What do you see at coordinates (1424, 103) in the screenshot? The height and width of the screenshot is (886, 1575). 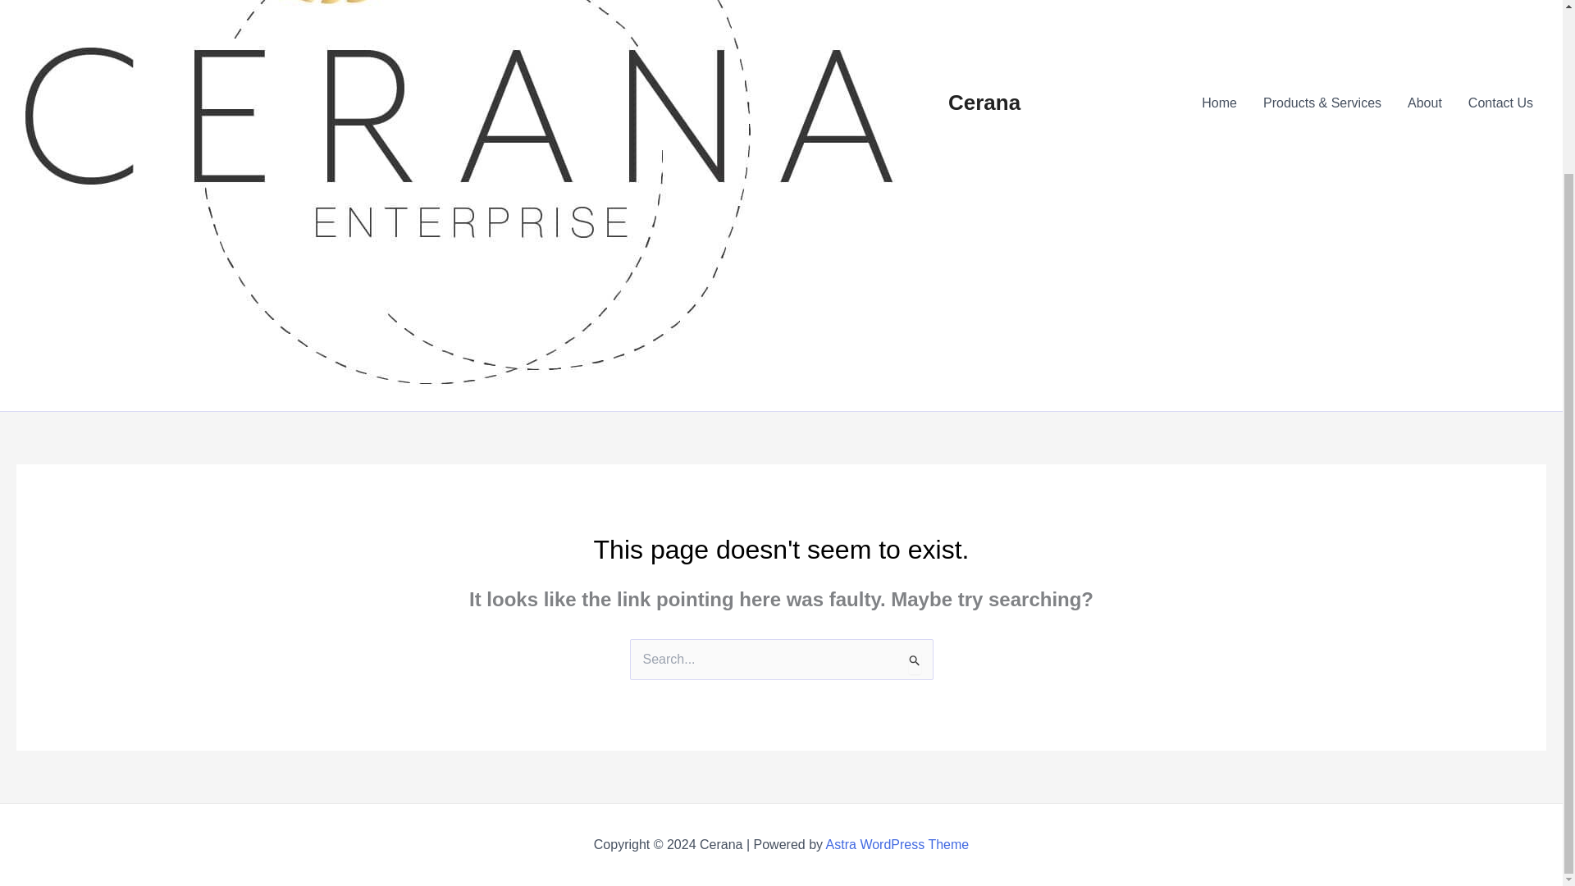 I see `About` at bounding box center [1424, 103].